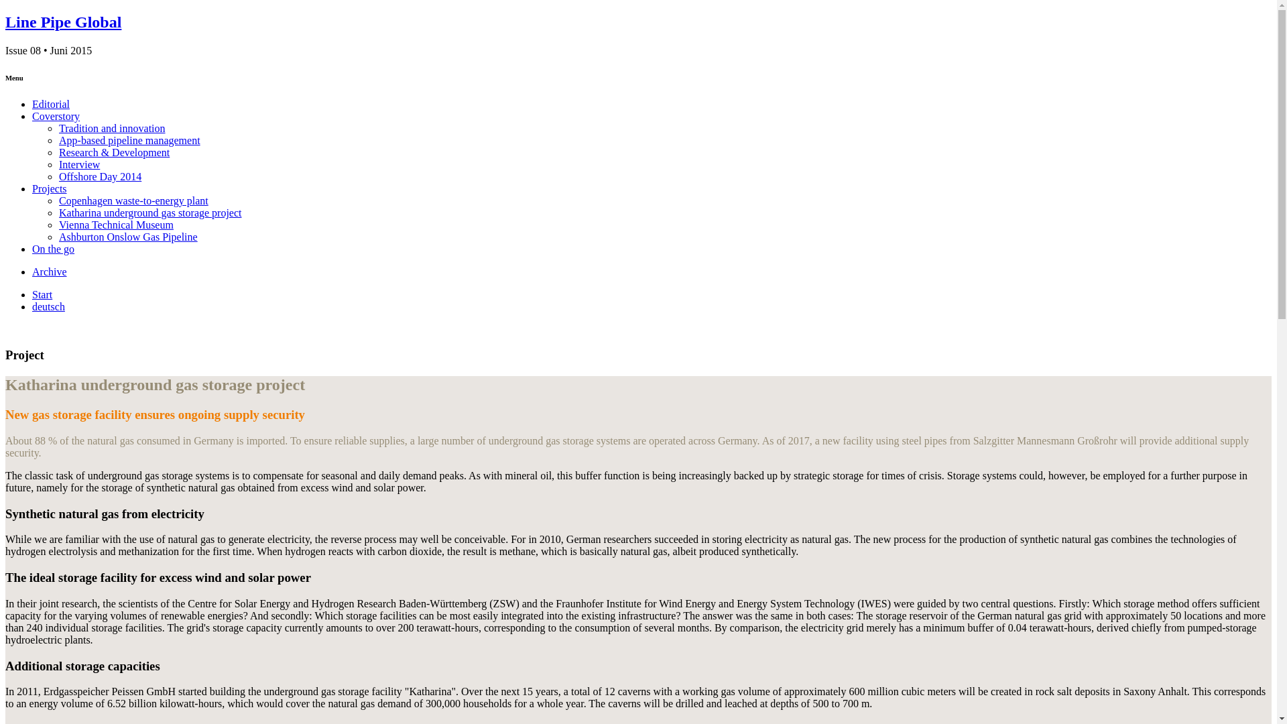 This screenshot has height=724, width=1287. What do you see at coordinates (117, 225) in the screenshot?
I see `Vienna Technical Museum` at bounding box center [117, 225].